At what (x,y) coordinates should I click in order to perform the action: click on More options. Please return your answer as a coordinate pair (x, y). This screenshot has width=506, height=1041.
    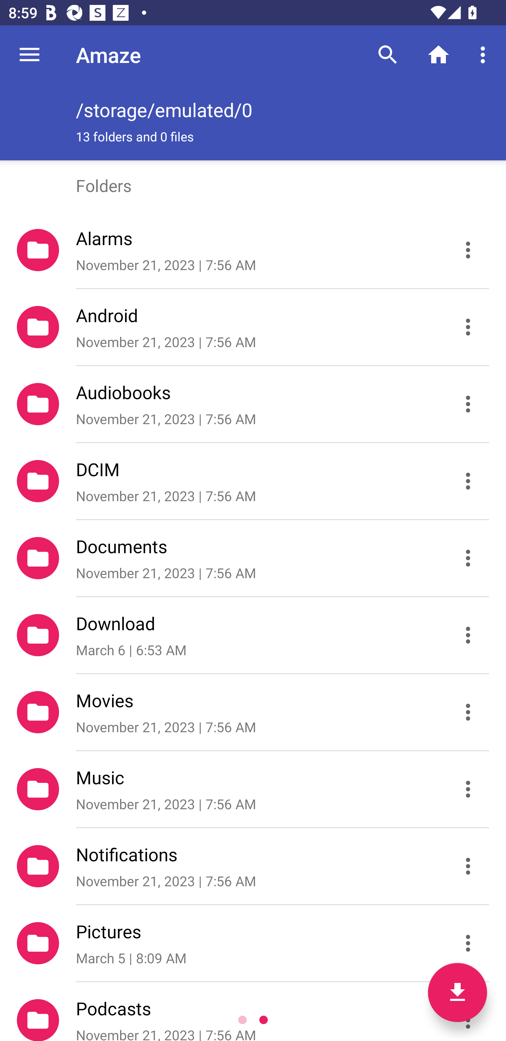
    Looking at the image, I should click on (485, 54).